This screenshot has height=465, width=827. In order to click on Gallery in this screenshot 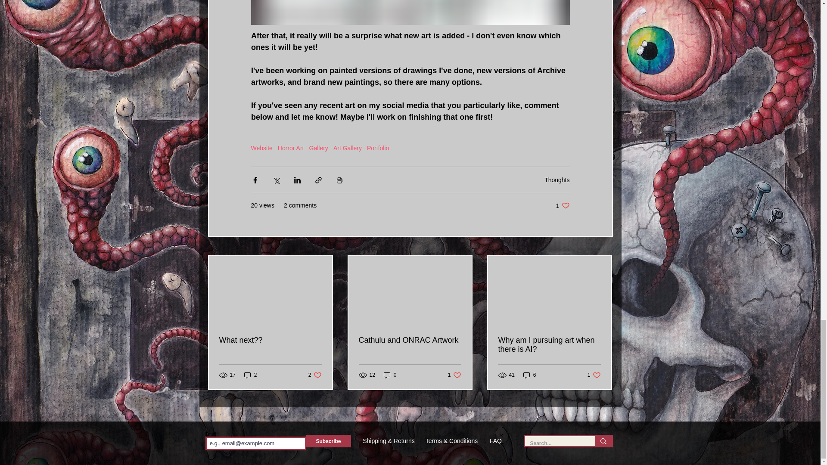, I will do `click(319, 148)`.